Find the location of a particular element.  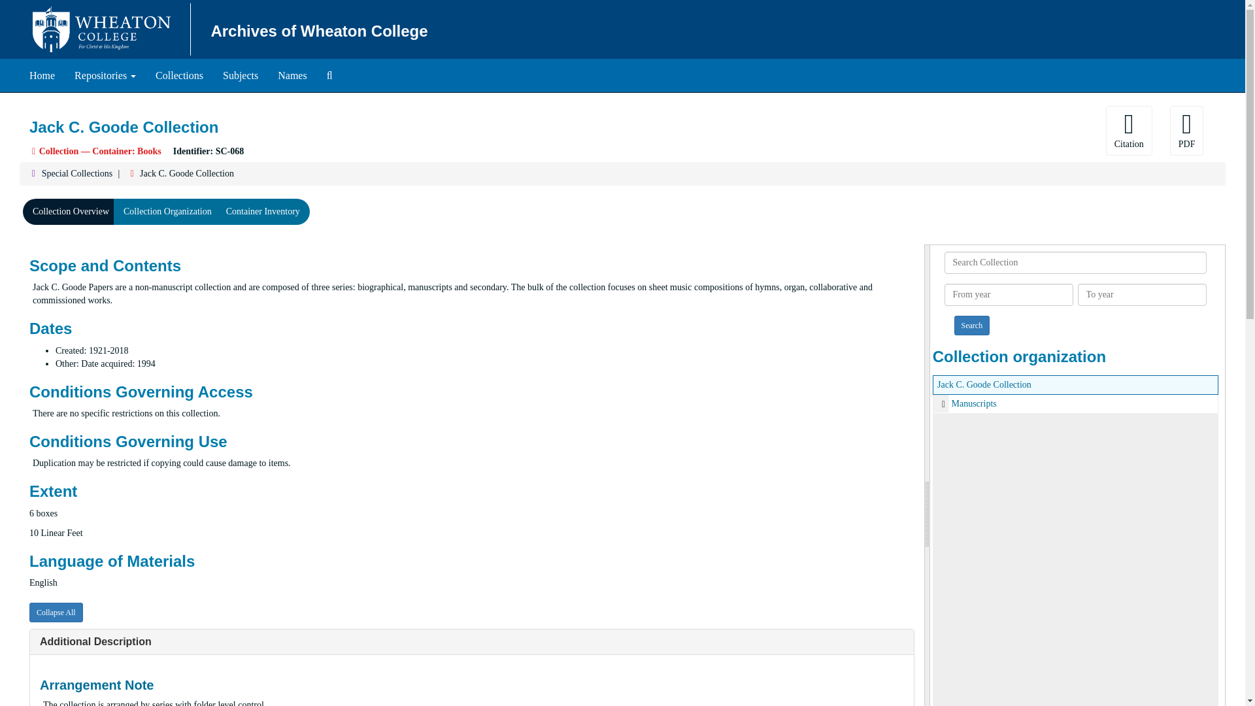

Search is located at coordinates (971, 326).